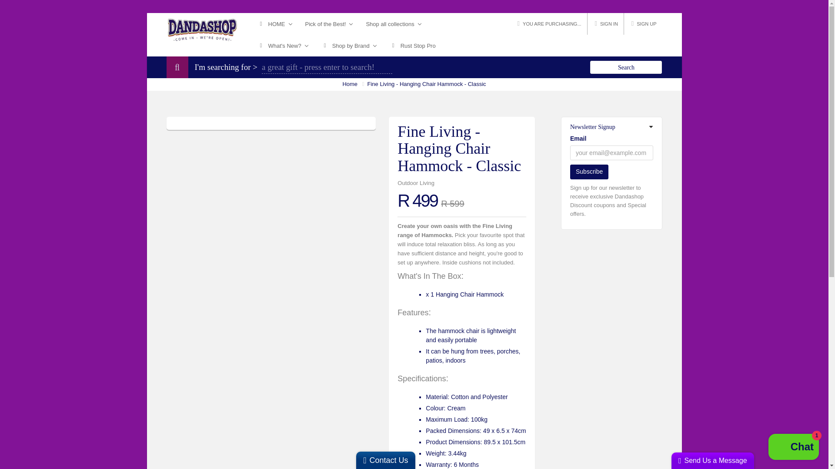 The width and height of the screenshot is (835, 469). What do you see at coordinates (275, 23) in the screenshot?
I see `HOME` at bounding box center [275, 23].